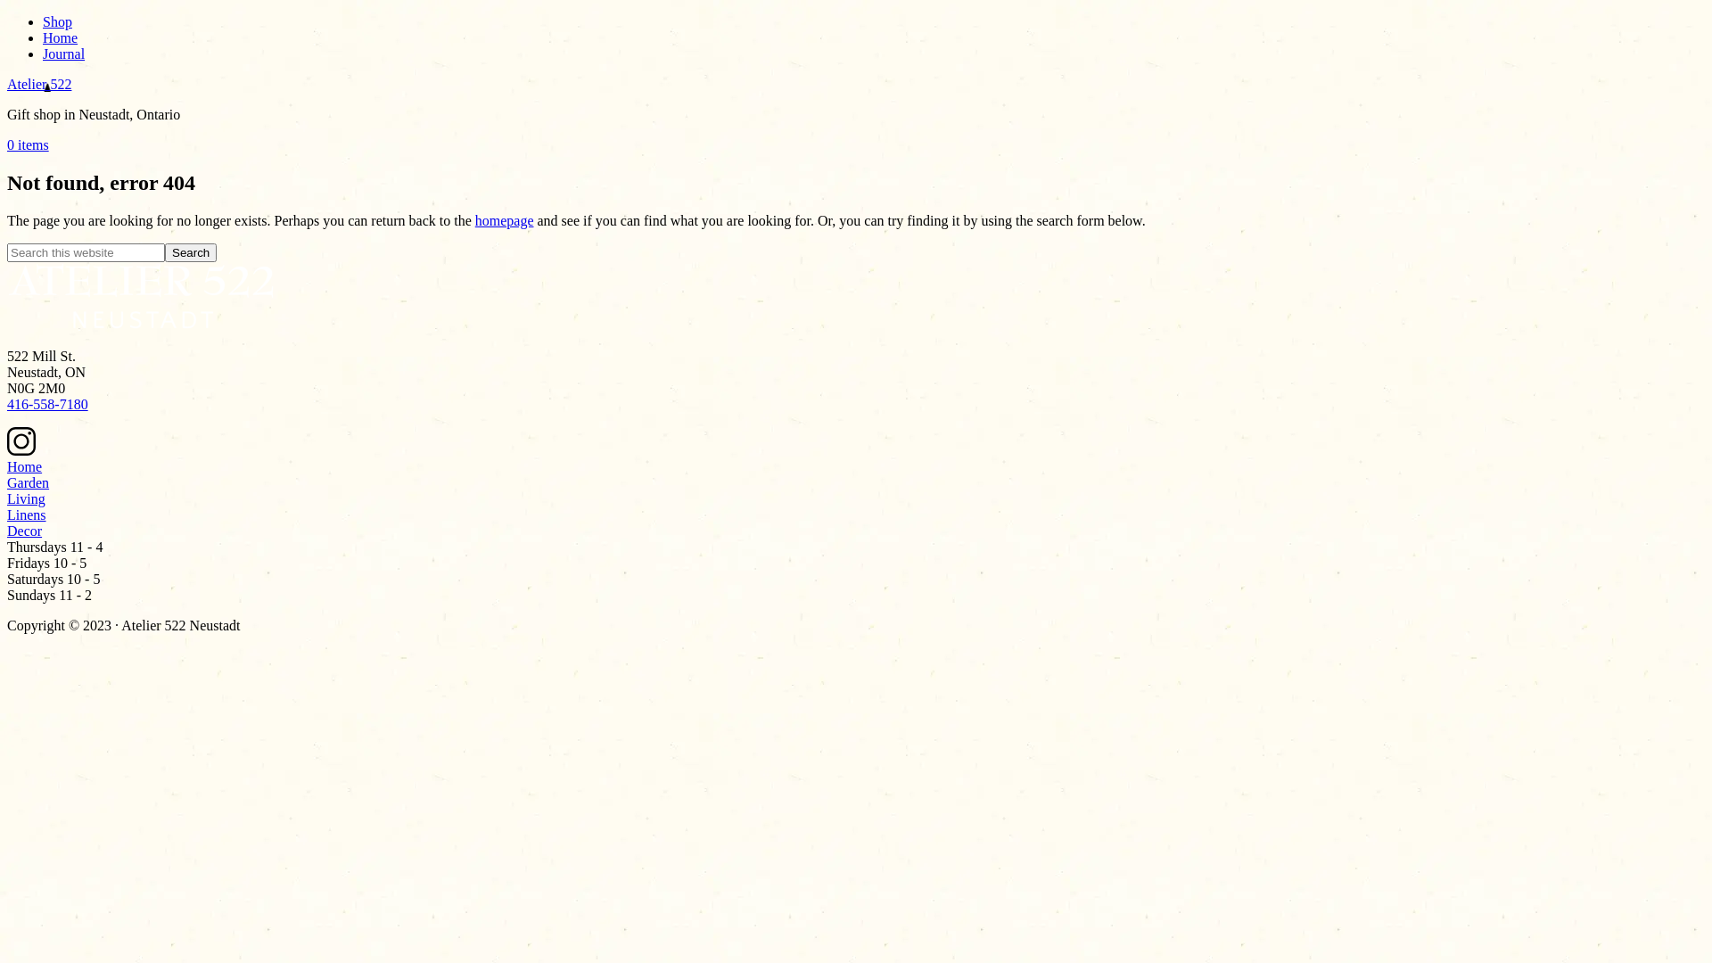  I want to click on Garden, so click(29, 483).